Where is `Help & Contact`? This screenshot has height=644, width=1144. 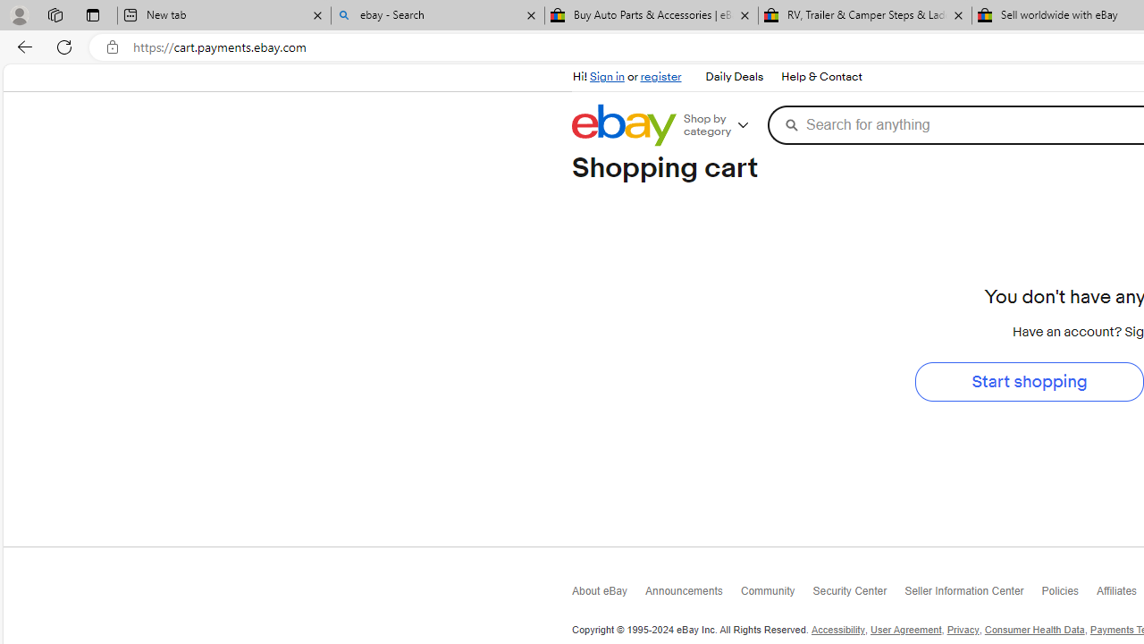 Help & Contact is located at coordinates (820, 77).